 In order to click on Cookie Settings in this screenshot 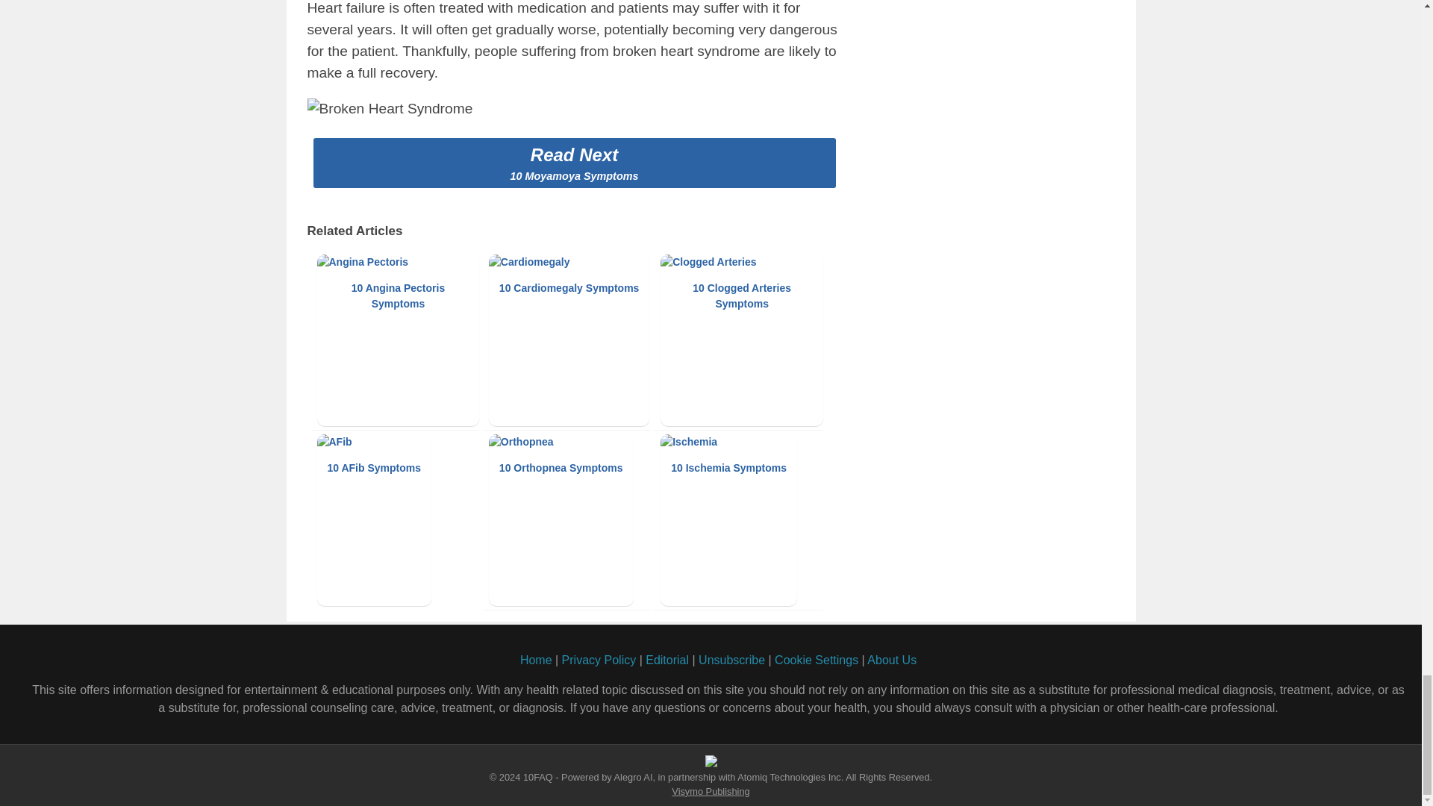, I will do `click(817, 660)`.